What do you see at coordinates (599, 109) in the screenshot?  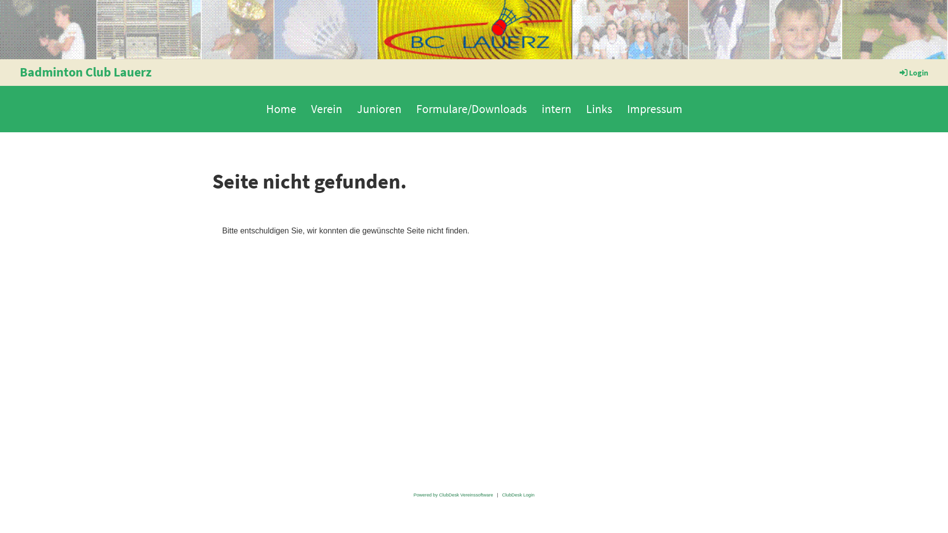 I see `Links` at bounding box center [599, 109].